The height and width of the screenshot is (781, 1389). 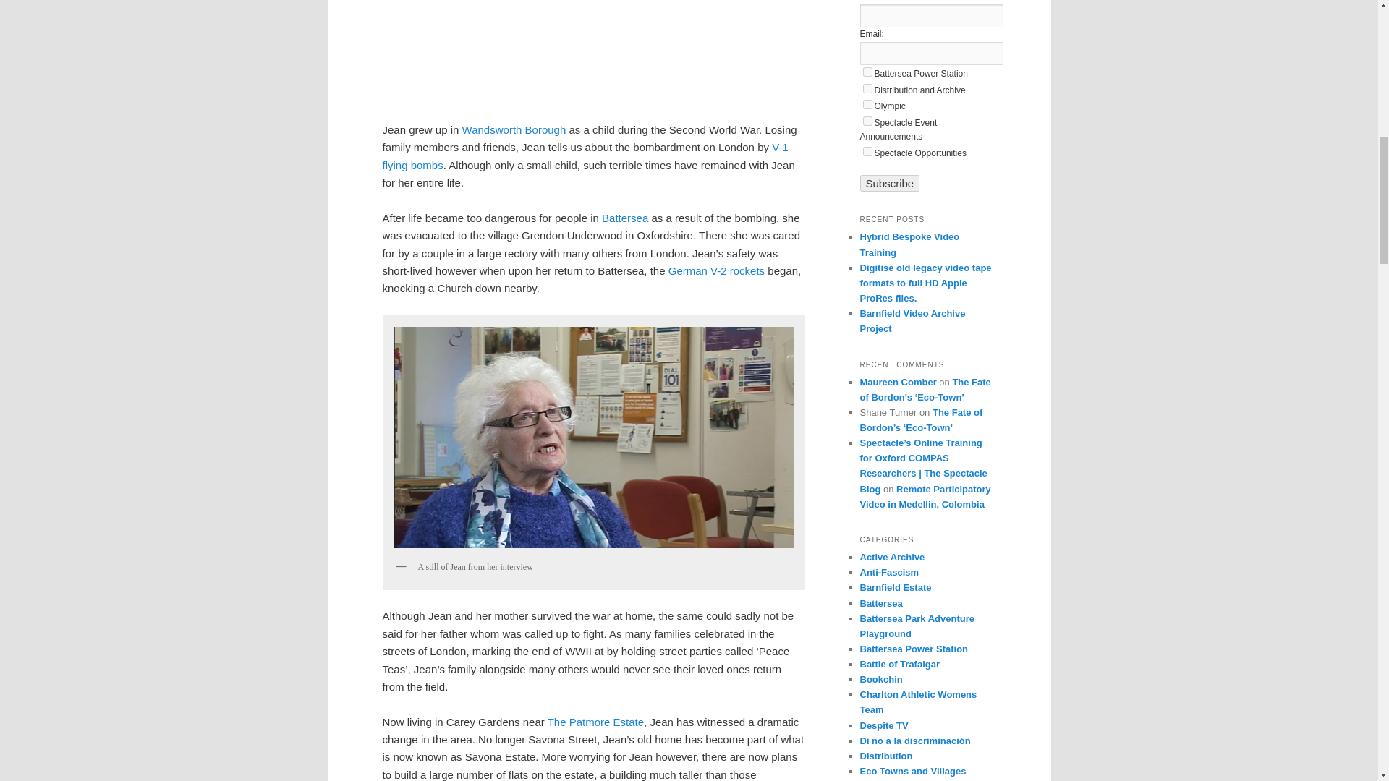 I want to click on on, so click(x=867, y=152).